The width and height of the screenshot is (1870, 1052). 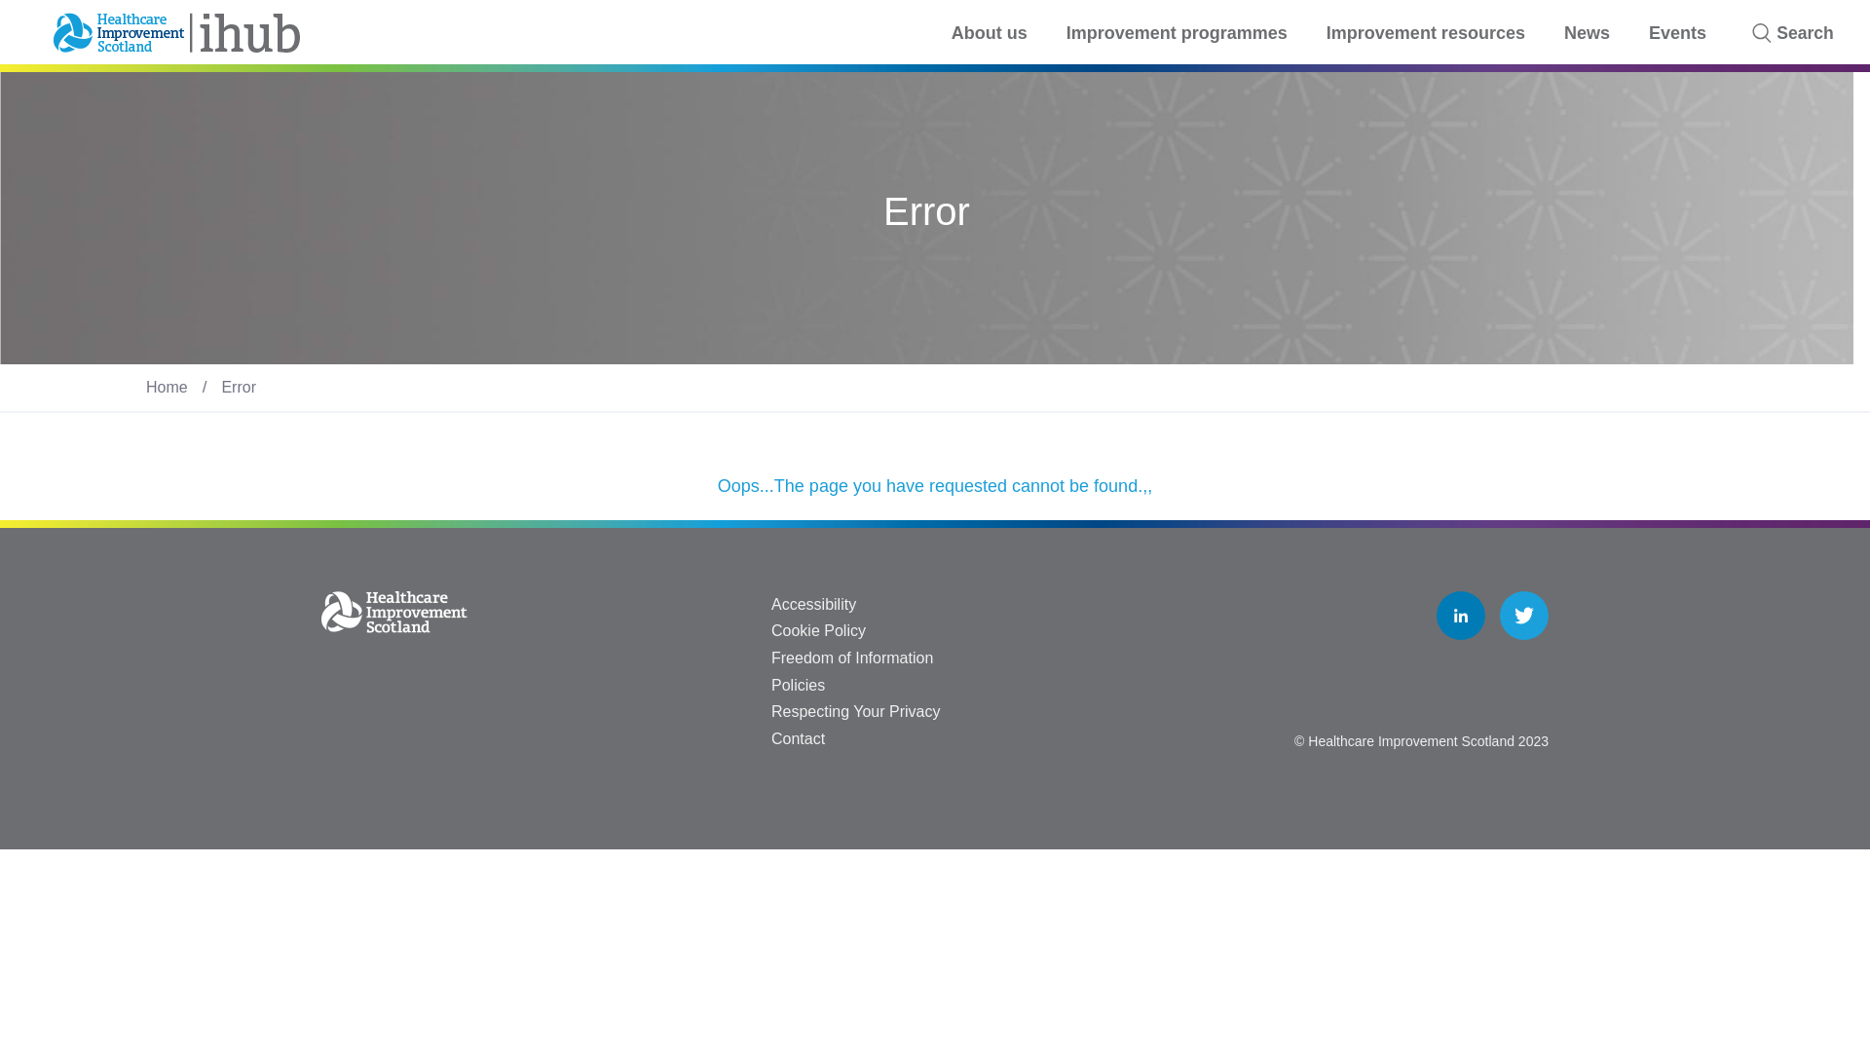 What do you see at coordinates (851, 657) in the screenshot?
I see `Freedom of Information` at bounding box center [851, 657].